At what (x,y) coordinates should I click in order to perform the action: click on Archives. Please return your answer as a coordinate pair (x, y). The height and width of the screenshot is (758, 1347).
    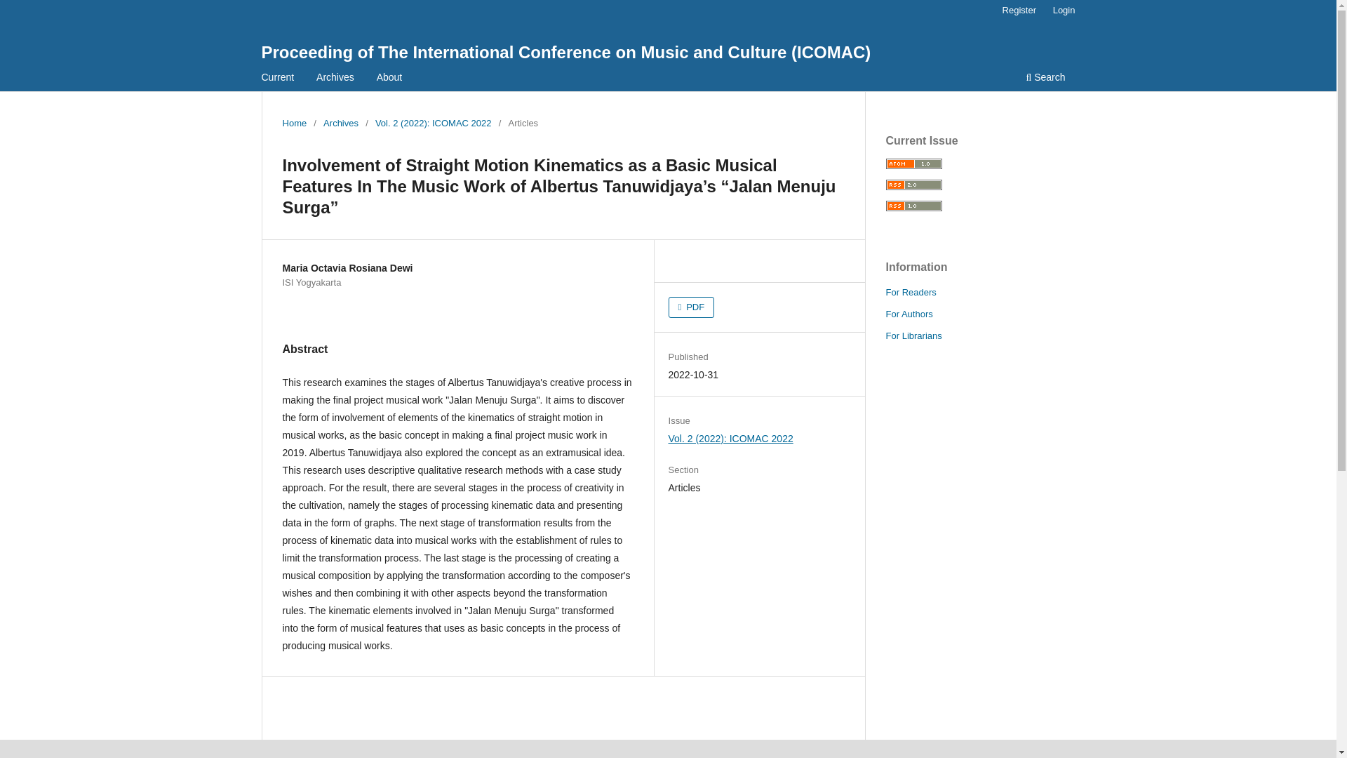
    Looking at the image, I should click on (335, 79).